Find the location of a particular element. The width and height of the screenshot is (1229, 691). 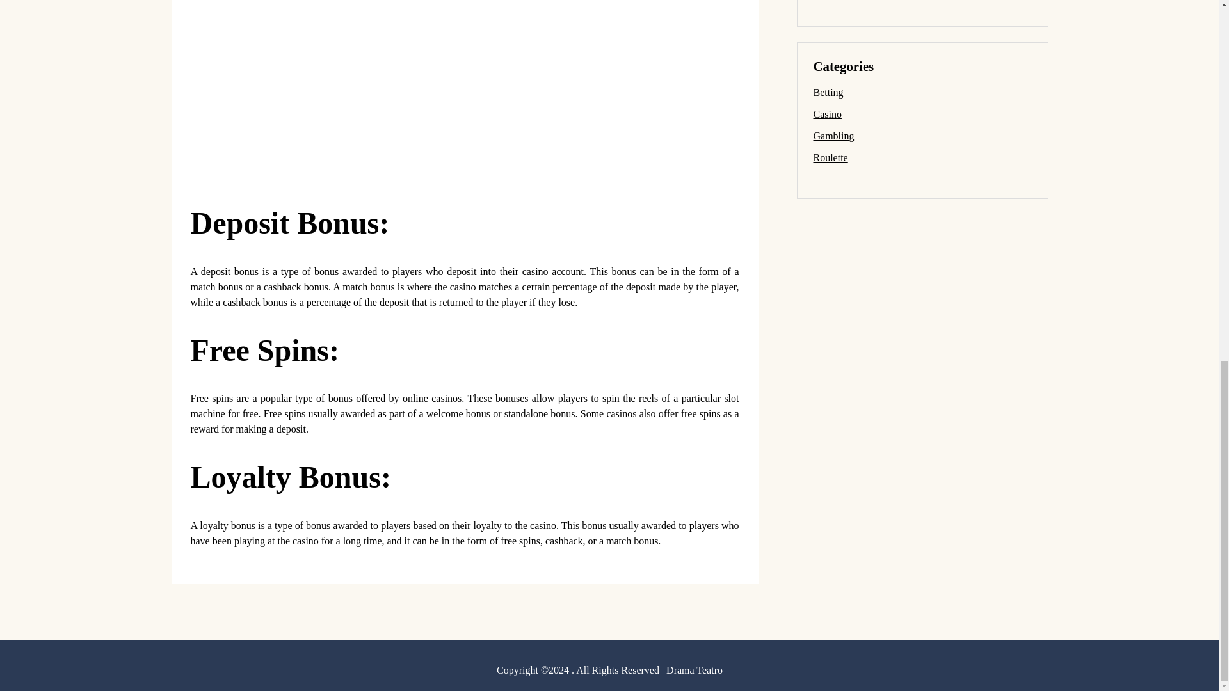

Casino is located at coordinates (826, 114).